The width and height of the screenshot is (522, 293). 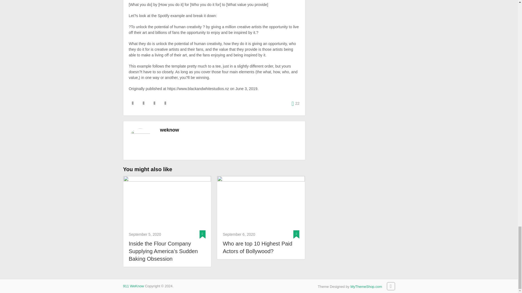 What do you see at coordinates (133, 286) in the screenshot?
I see ` 911weknow.com` at bounding box center [133, 286].